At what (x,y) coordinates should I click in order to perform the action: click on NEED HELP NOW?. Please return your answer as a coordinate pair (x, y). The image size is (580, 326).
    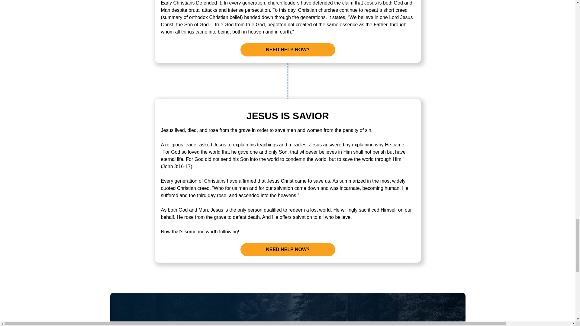
    Looking at the image, I should click on (288, 50).